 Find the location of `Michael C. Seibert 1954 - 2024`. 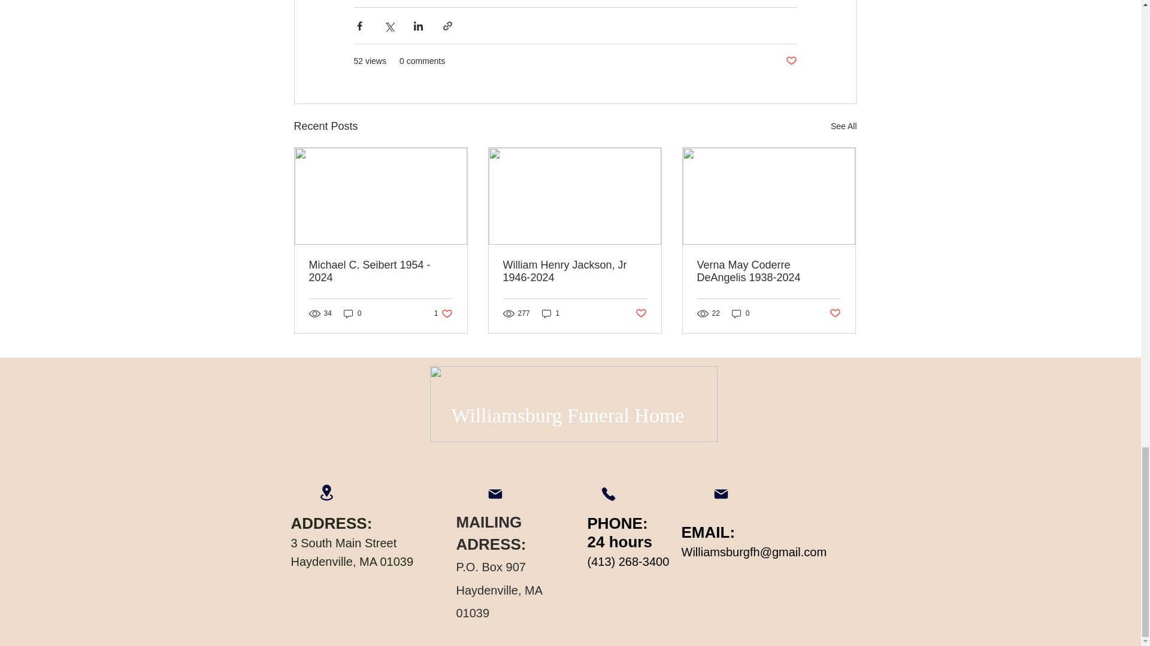

Michael C. Seibert 1954 - 2024 is located at coordinates (550, 313).